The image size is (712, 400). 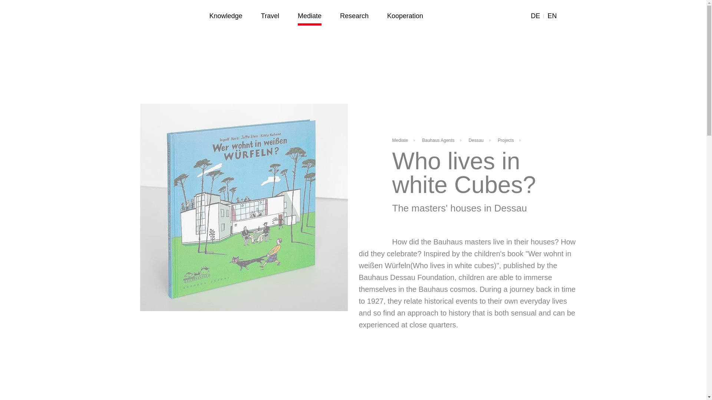 What do you see at coordinates (166, 19) in the screenshot?
I see `Back to start page` at bounding box center [166, 19].